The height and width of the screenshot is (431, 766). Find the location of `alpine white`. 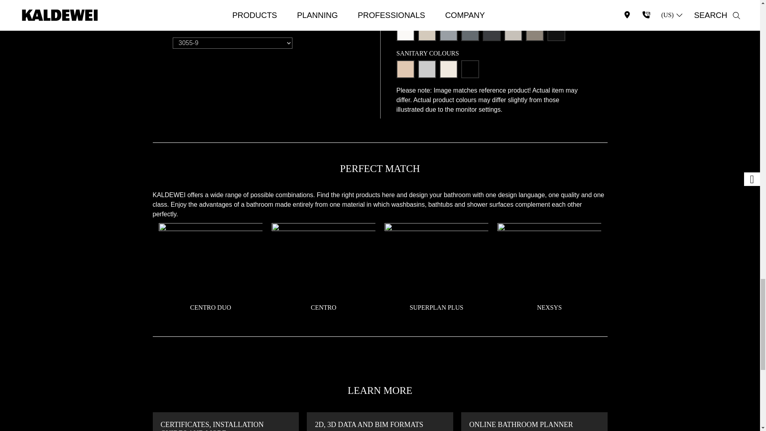

alpine white is located at coordinates (405, 2).